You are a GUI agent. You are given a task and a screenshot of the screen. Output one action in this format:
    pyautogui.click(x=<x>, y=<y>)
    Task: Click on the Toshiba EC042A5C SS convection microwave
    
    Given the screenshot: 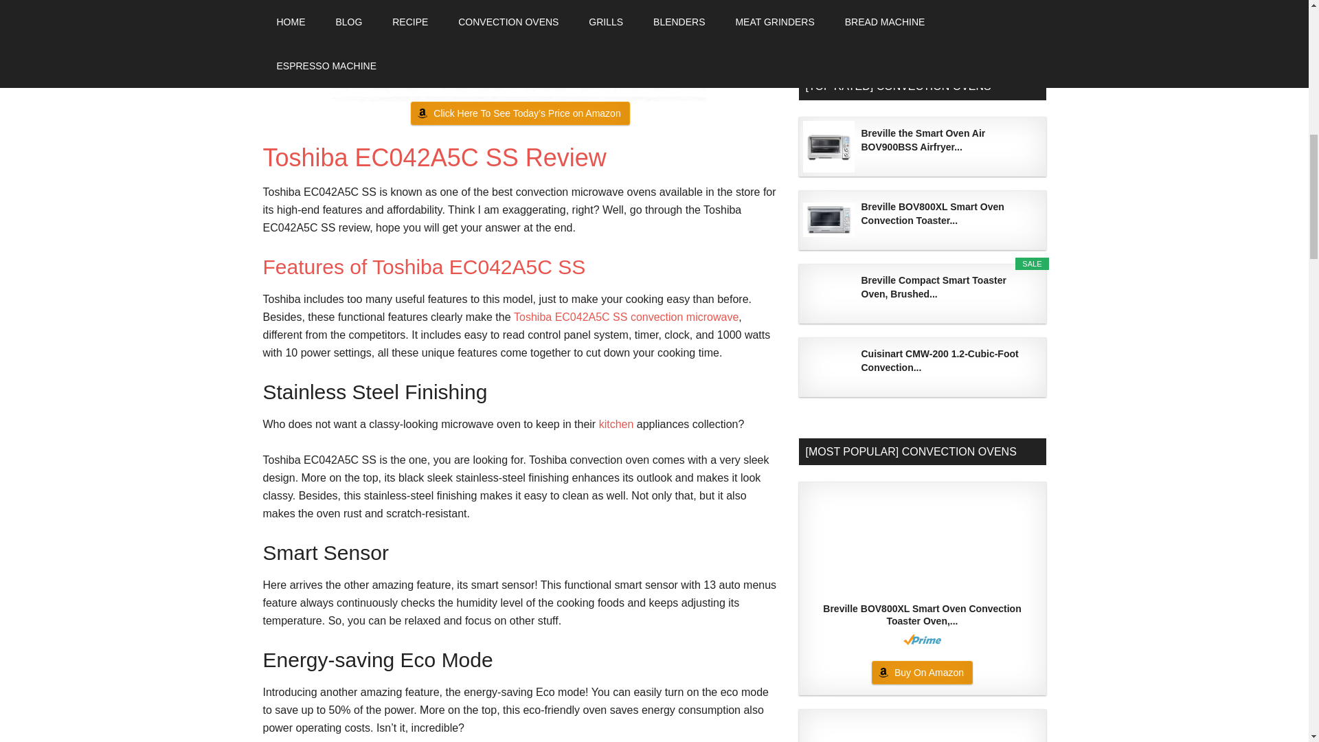 What is the action you would take?
    pyautogui.click(x=627, y=316)
    